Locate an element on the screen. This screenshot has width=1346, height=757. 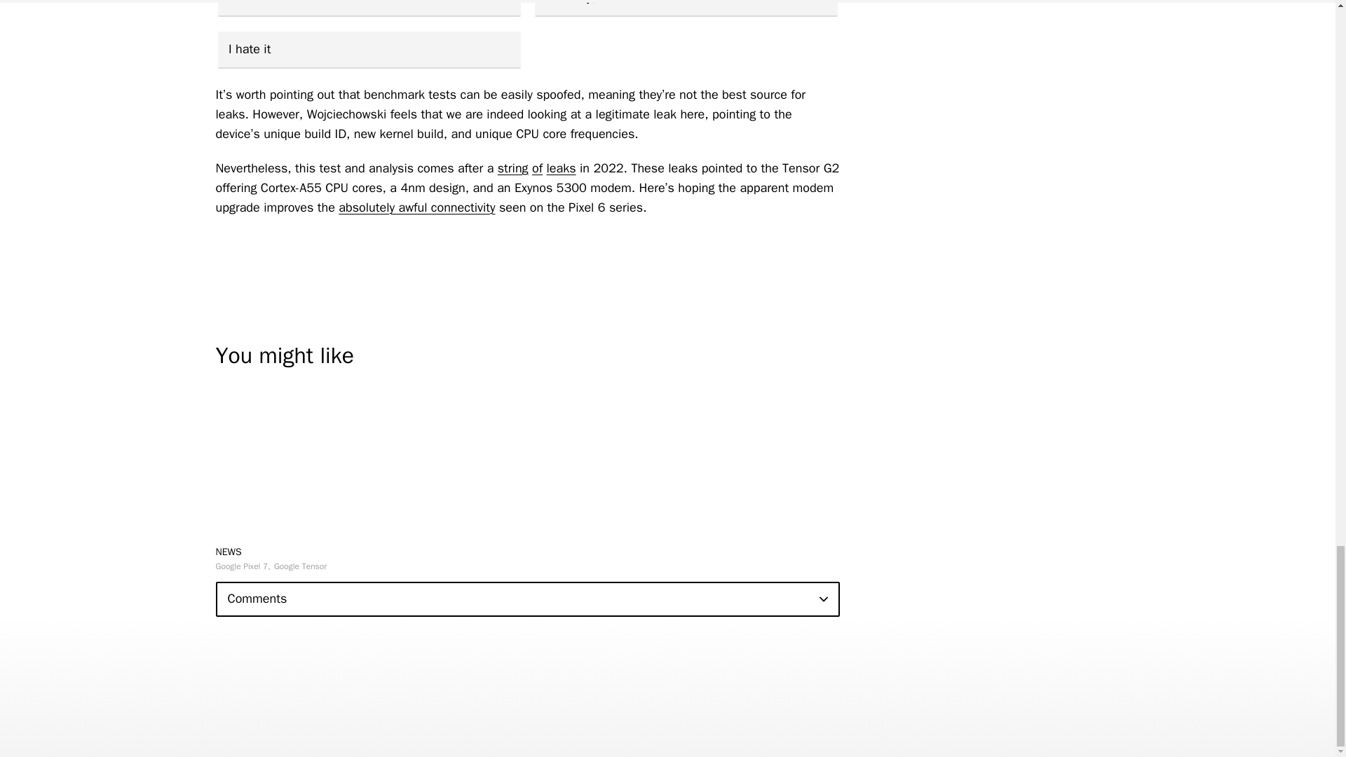
It's okay, could be better is located at coordinates (686, 8).